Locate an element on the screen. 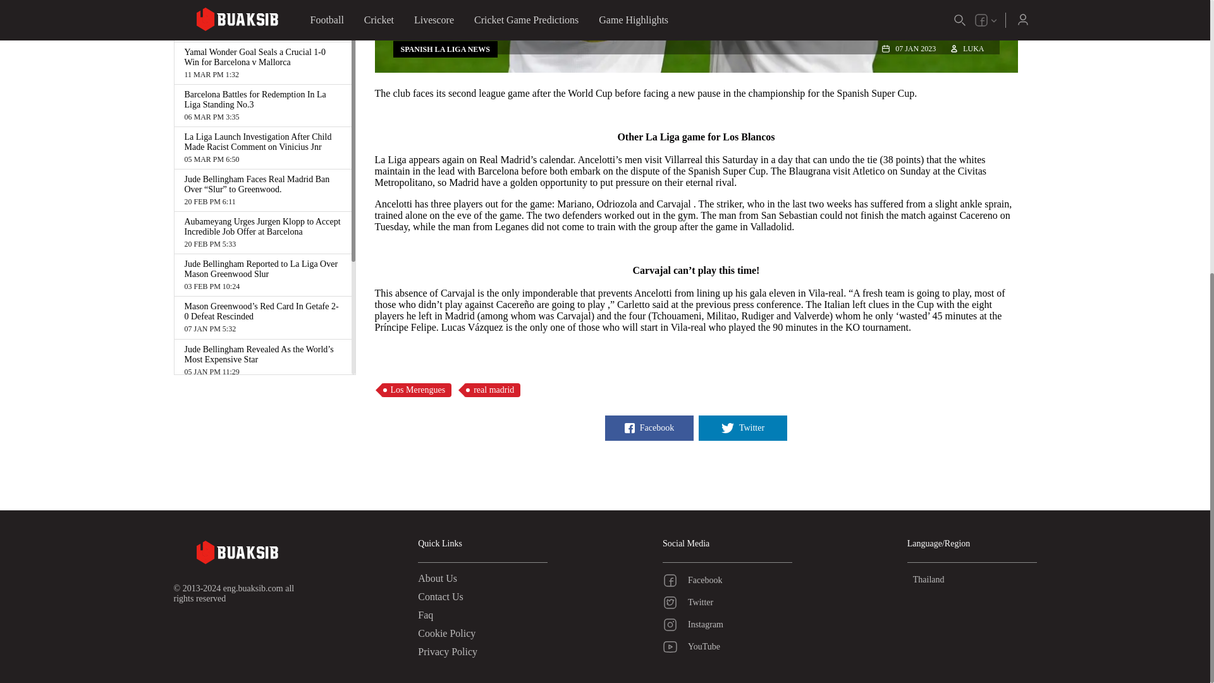 The image size is (1214, 683). Los Merengues is located at coordinates (416, 390).